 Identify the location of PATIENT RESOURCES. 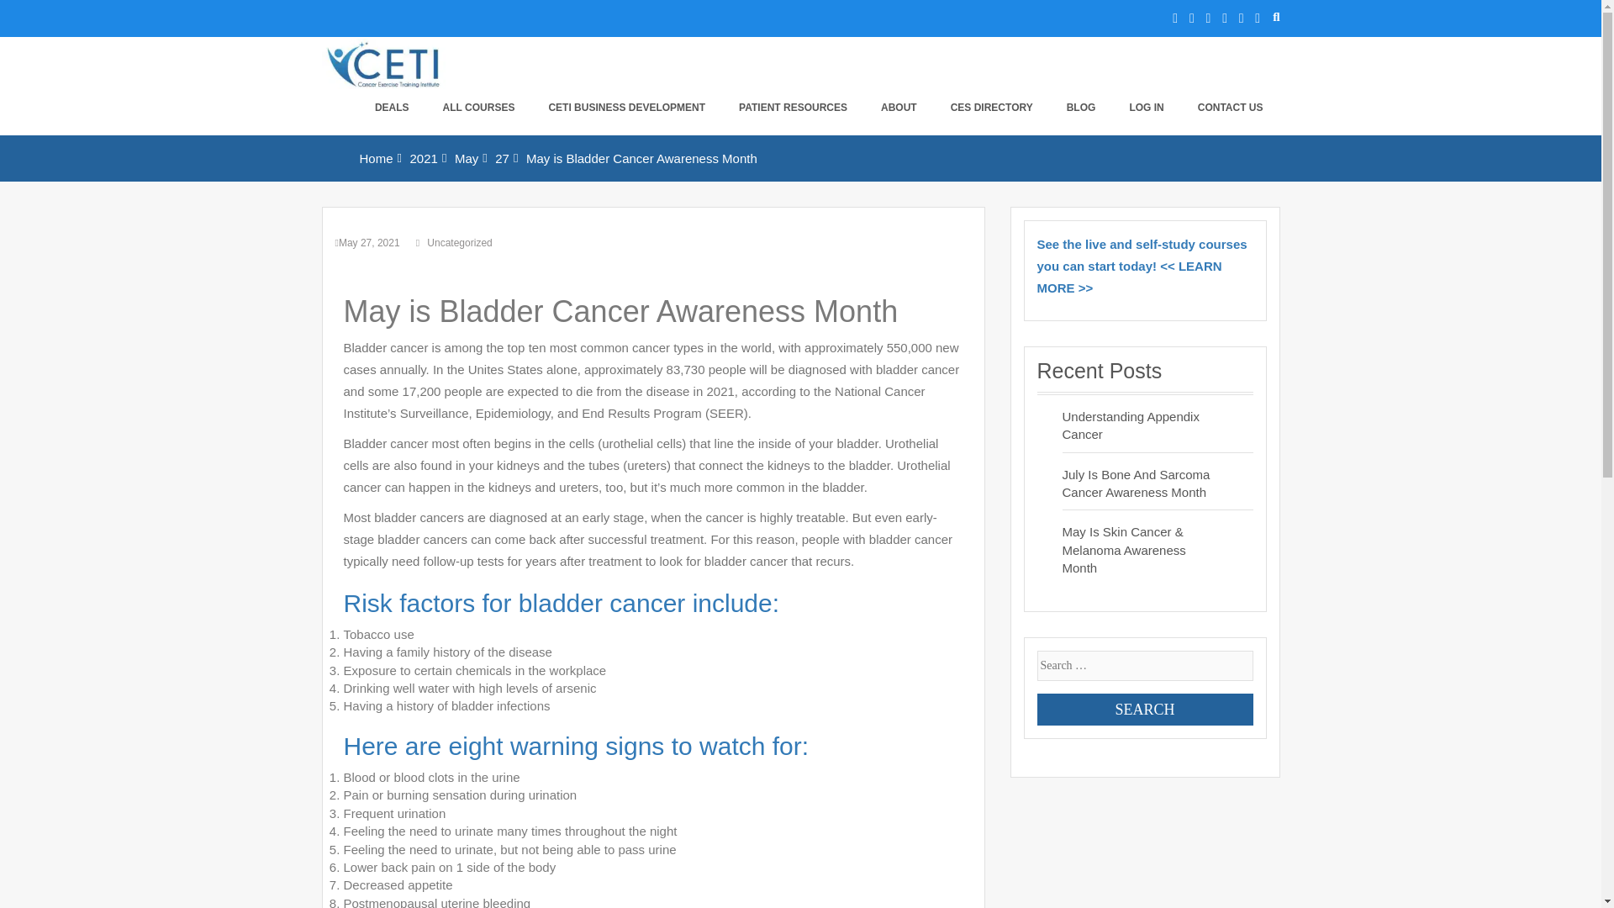
(792, 108).